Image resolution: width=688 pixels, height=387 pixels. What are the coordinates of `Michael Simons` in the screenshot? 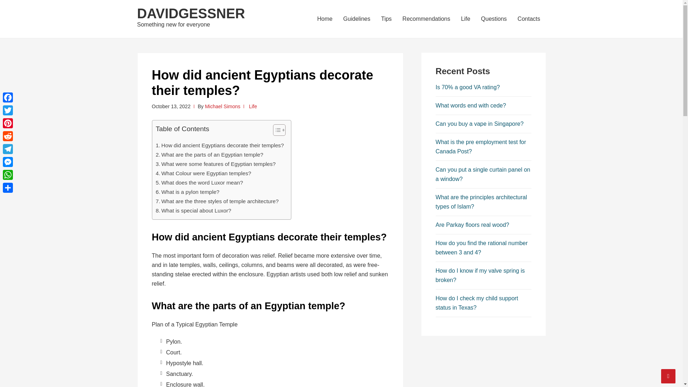 It's located at (223, 106).